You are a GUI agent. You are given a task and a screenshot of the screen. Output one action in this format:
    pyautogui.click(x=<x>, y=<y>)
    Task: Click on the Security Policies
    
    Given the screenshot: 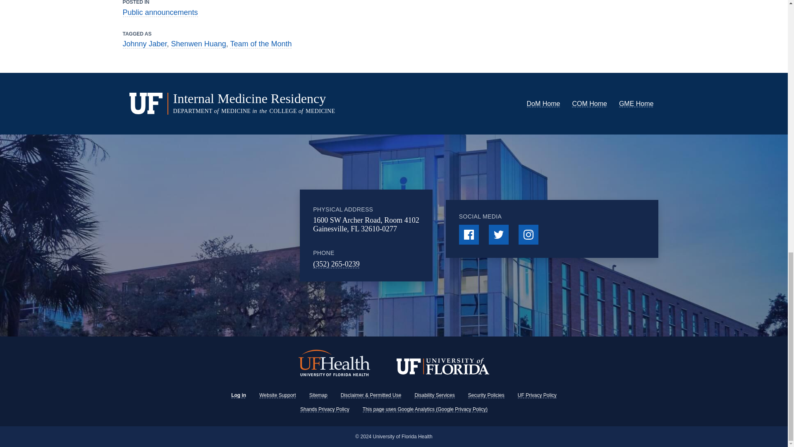 What is the action you would take?
    pyautogui.click(x=486, y=395)
    